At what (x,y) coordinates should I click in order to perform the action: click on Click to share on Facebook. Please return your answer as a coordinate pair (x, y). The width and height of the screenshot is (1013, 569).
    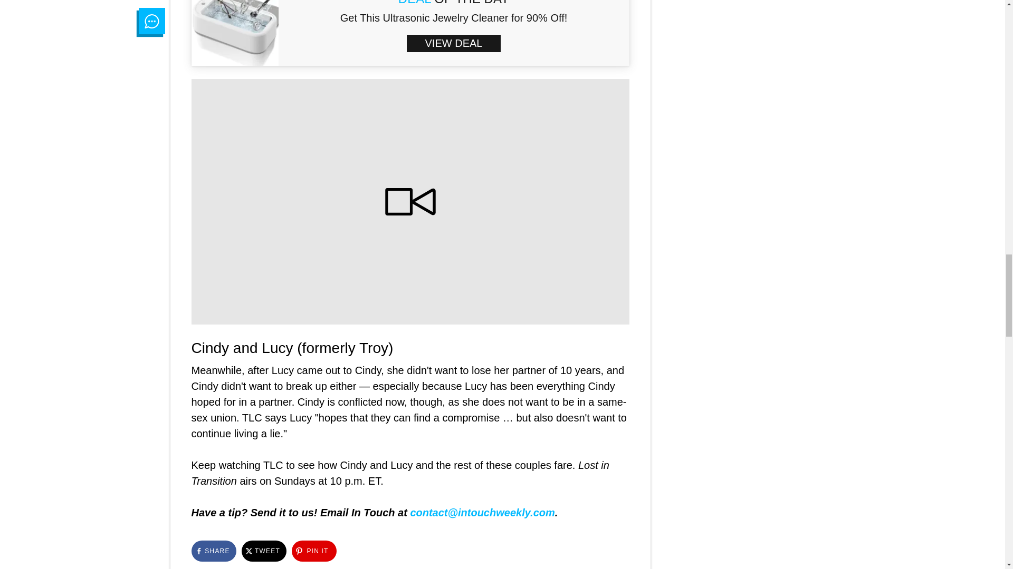
    Looking at the image, I should click on (213, 551).